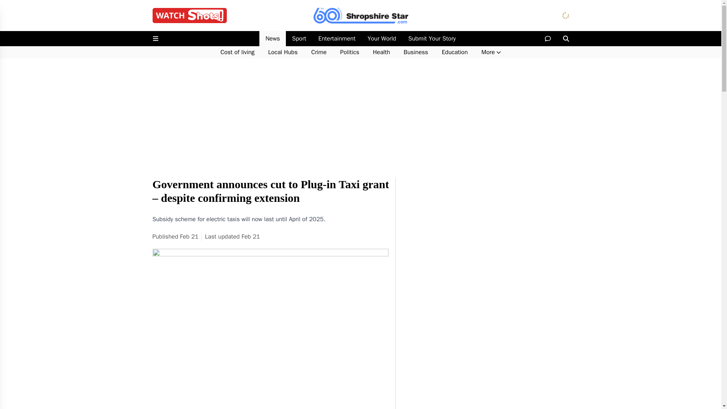  Describe the element at coordinates (416, 52) in the screenshot. I see `Business` at that location.